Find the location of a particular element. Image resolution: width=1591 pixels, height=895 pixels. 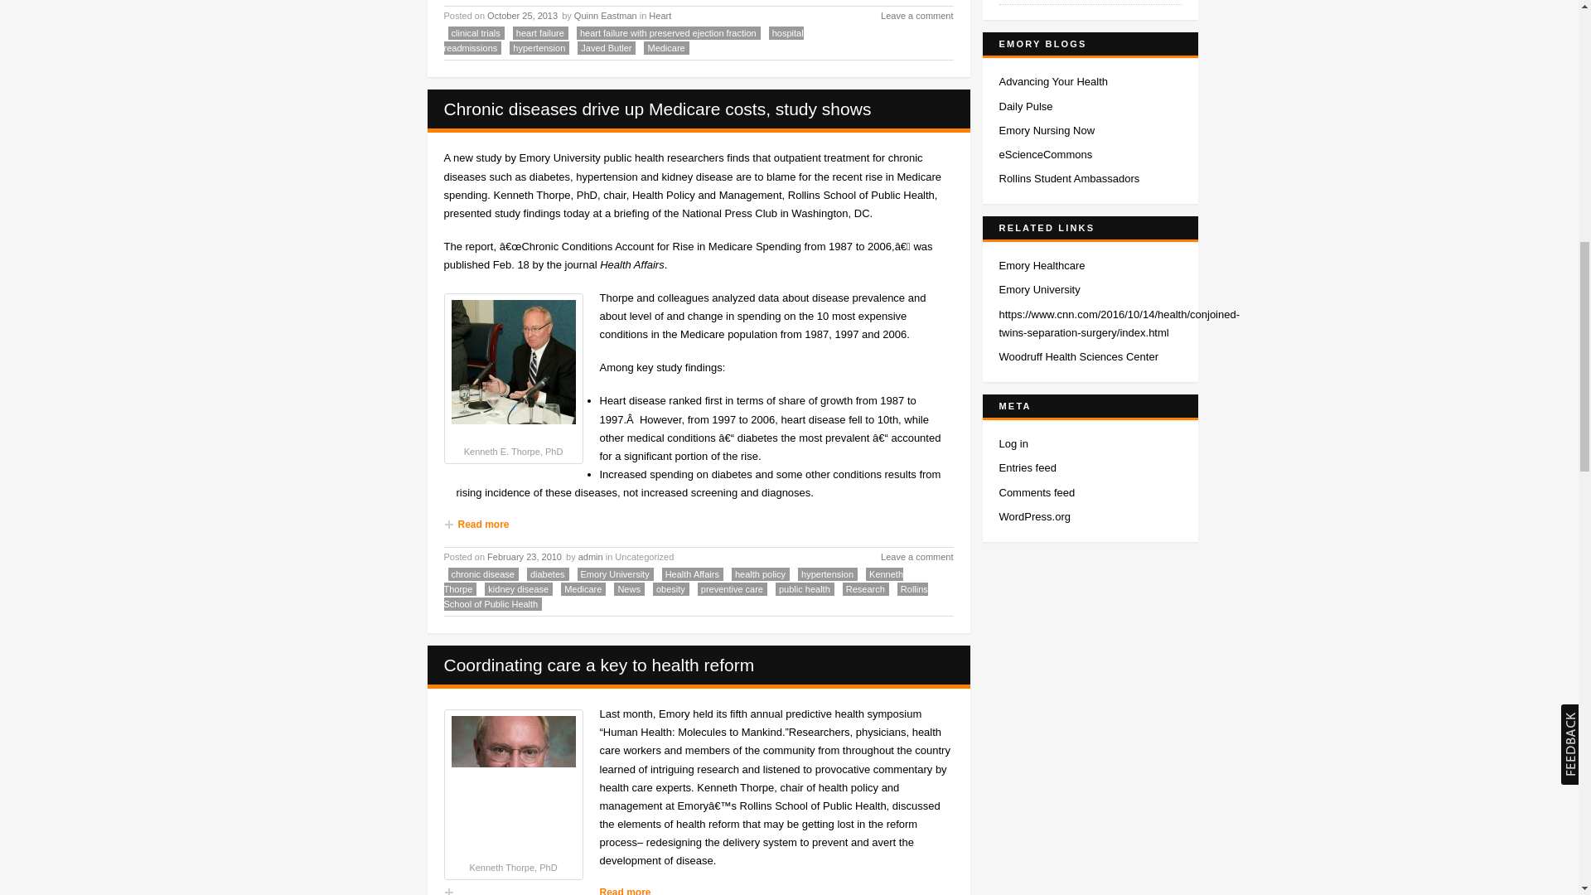

3:09 pm is located at coordinates (523, 15).